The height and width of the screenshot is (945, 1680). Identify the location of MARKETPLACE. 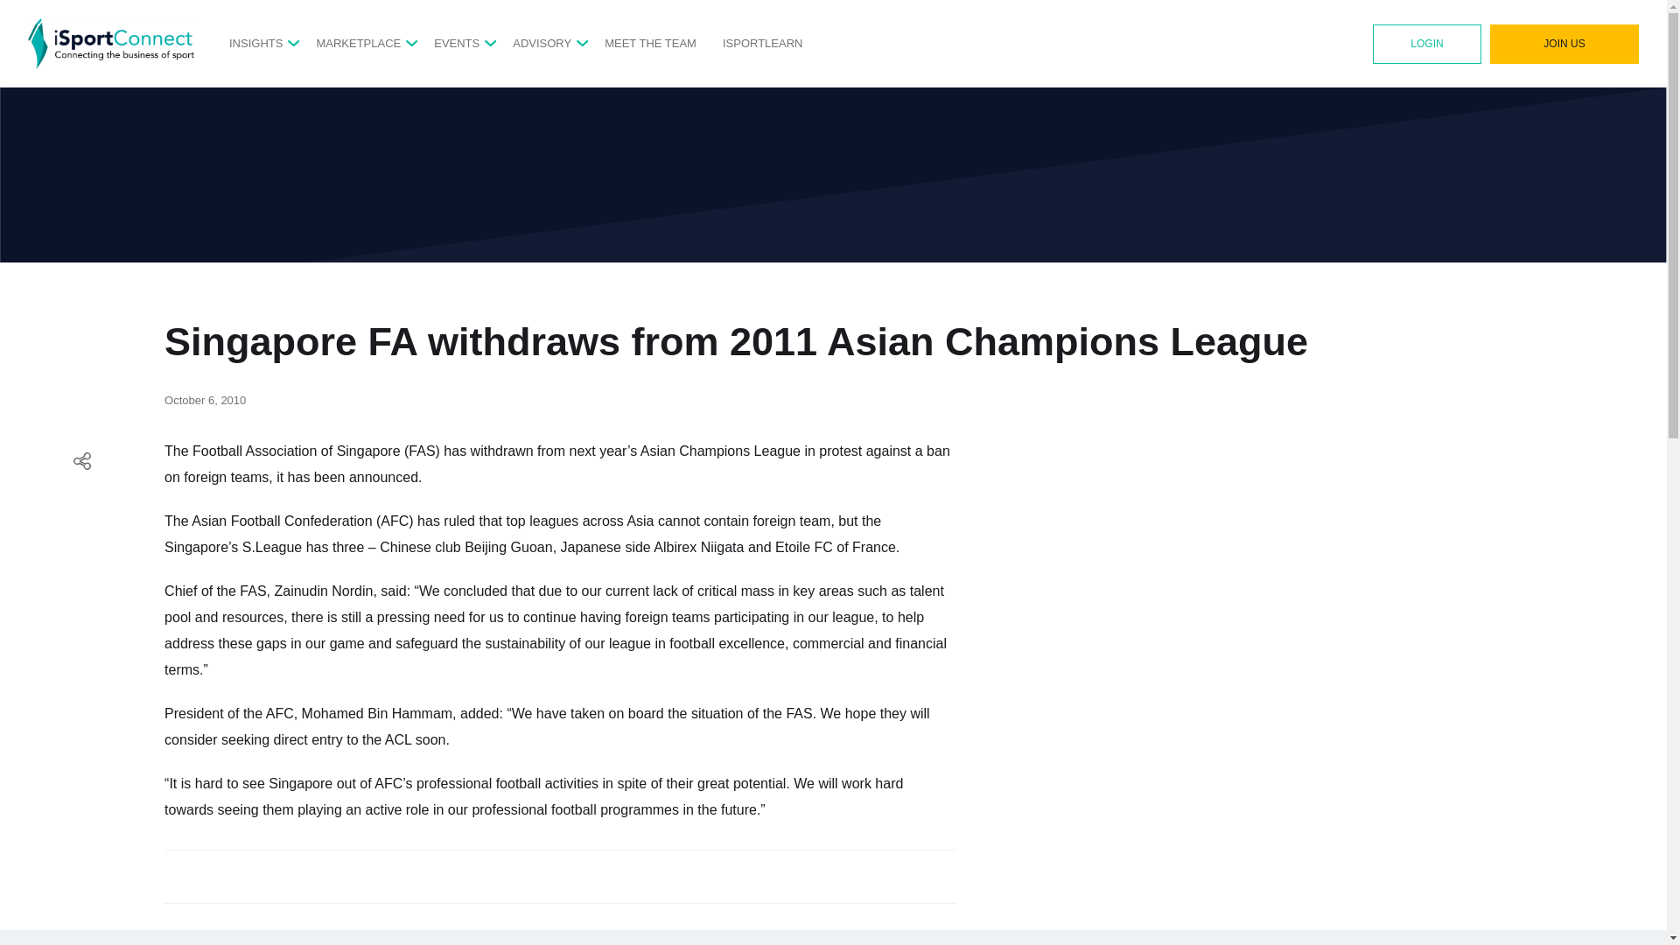
(358, 43).